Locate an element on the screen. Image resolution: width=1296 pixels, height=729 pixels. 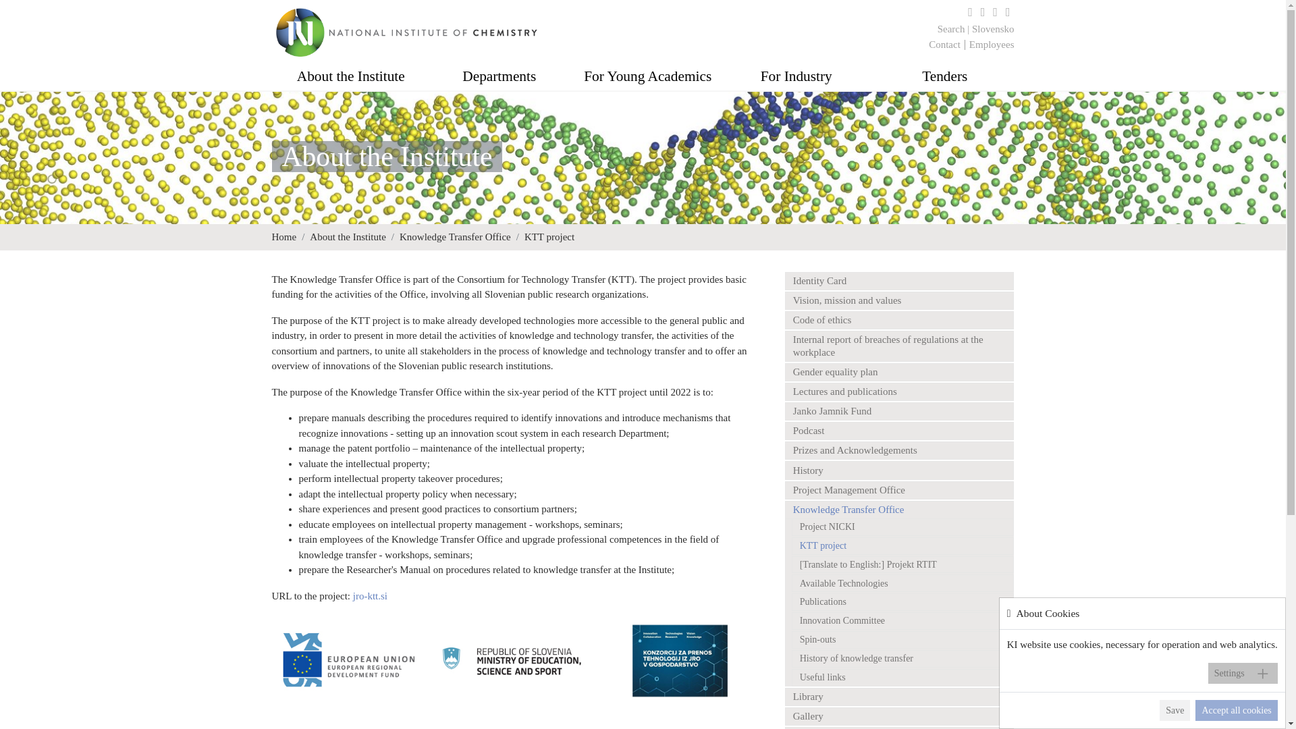
Knowledge Transfer Office is located at coordinates (455, 237).